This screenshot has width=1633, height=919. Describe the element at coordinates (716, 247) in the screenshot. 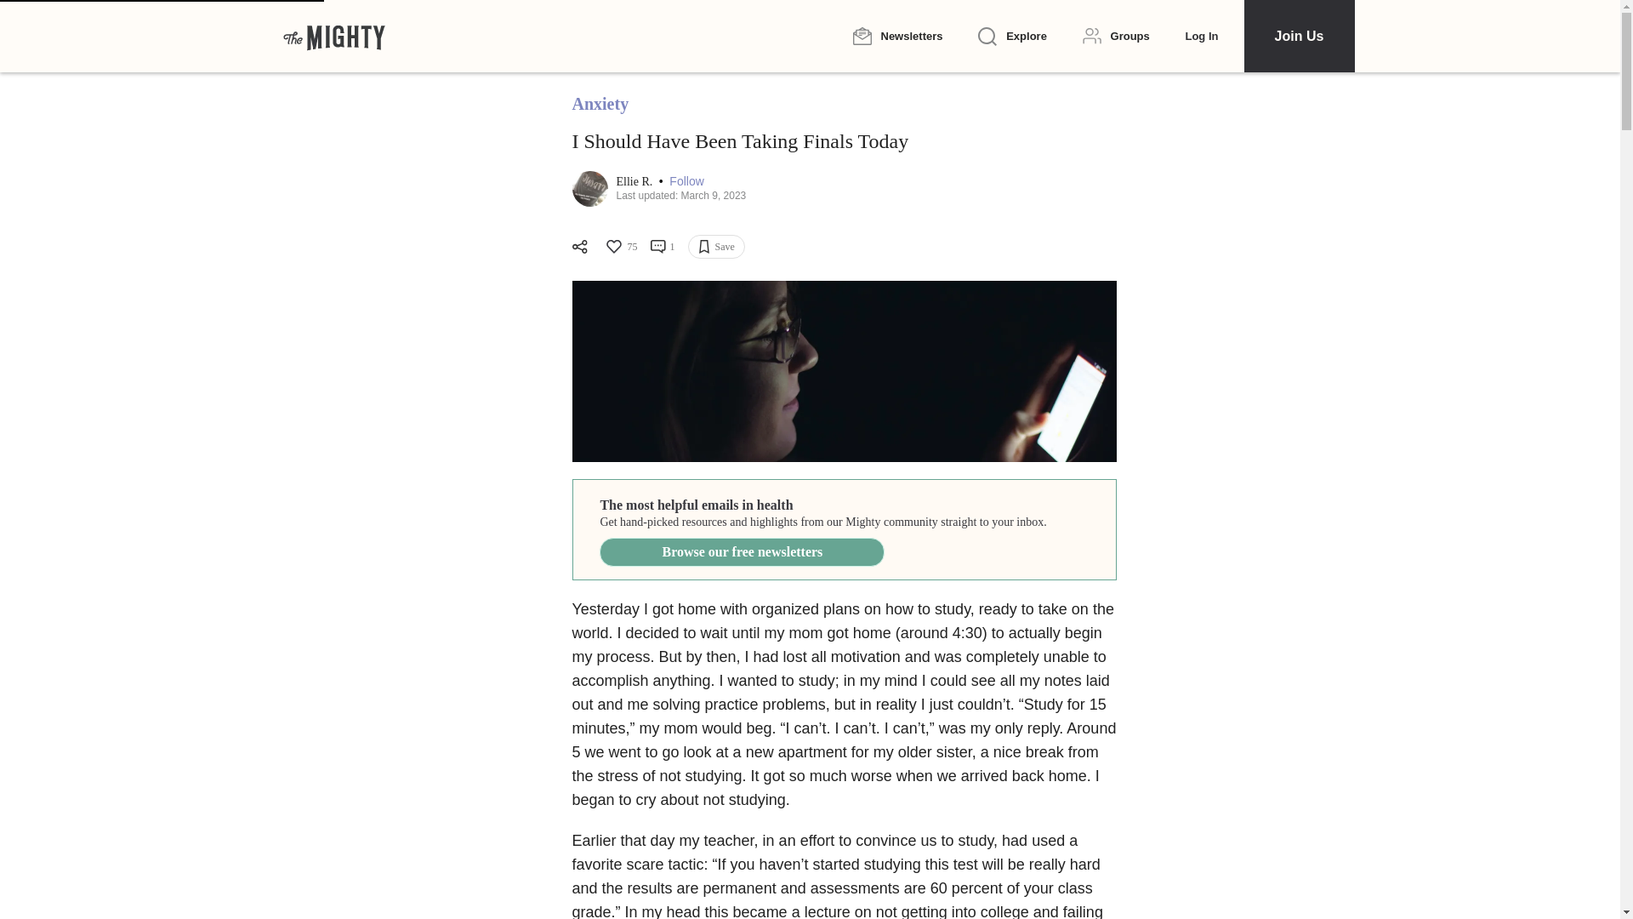

I see `Save` at that location.